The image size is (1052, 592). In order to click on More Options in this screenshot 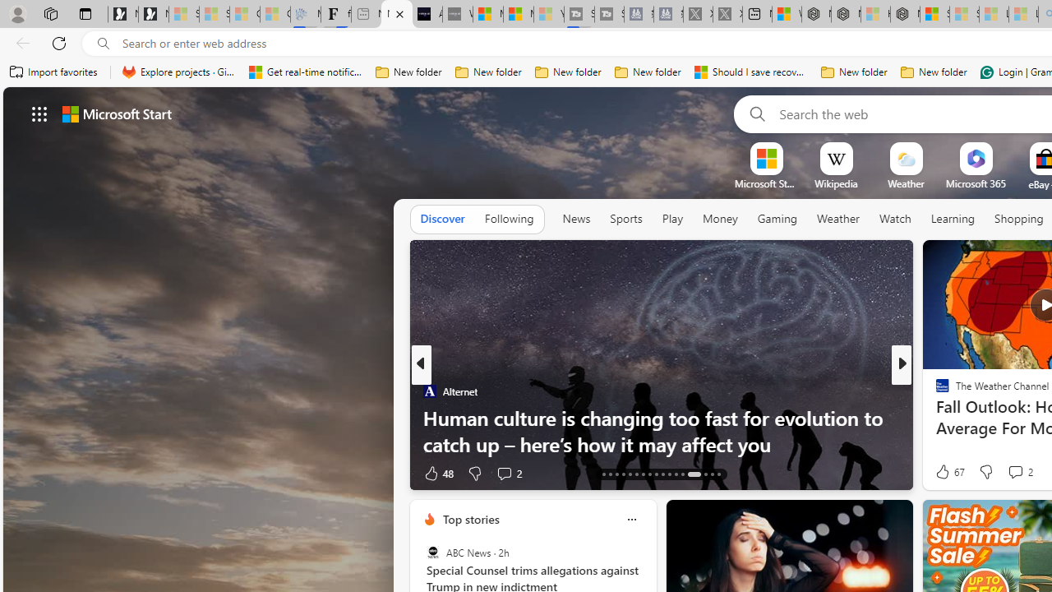, I will do `click(1003, 148)`.